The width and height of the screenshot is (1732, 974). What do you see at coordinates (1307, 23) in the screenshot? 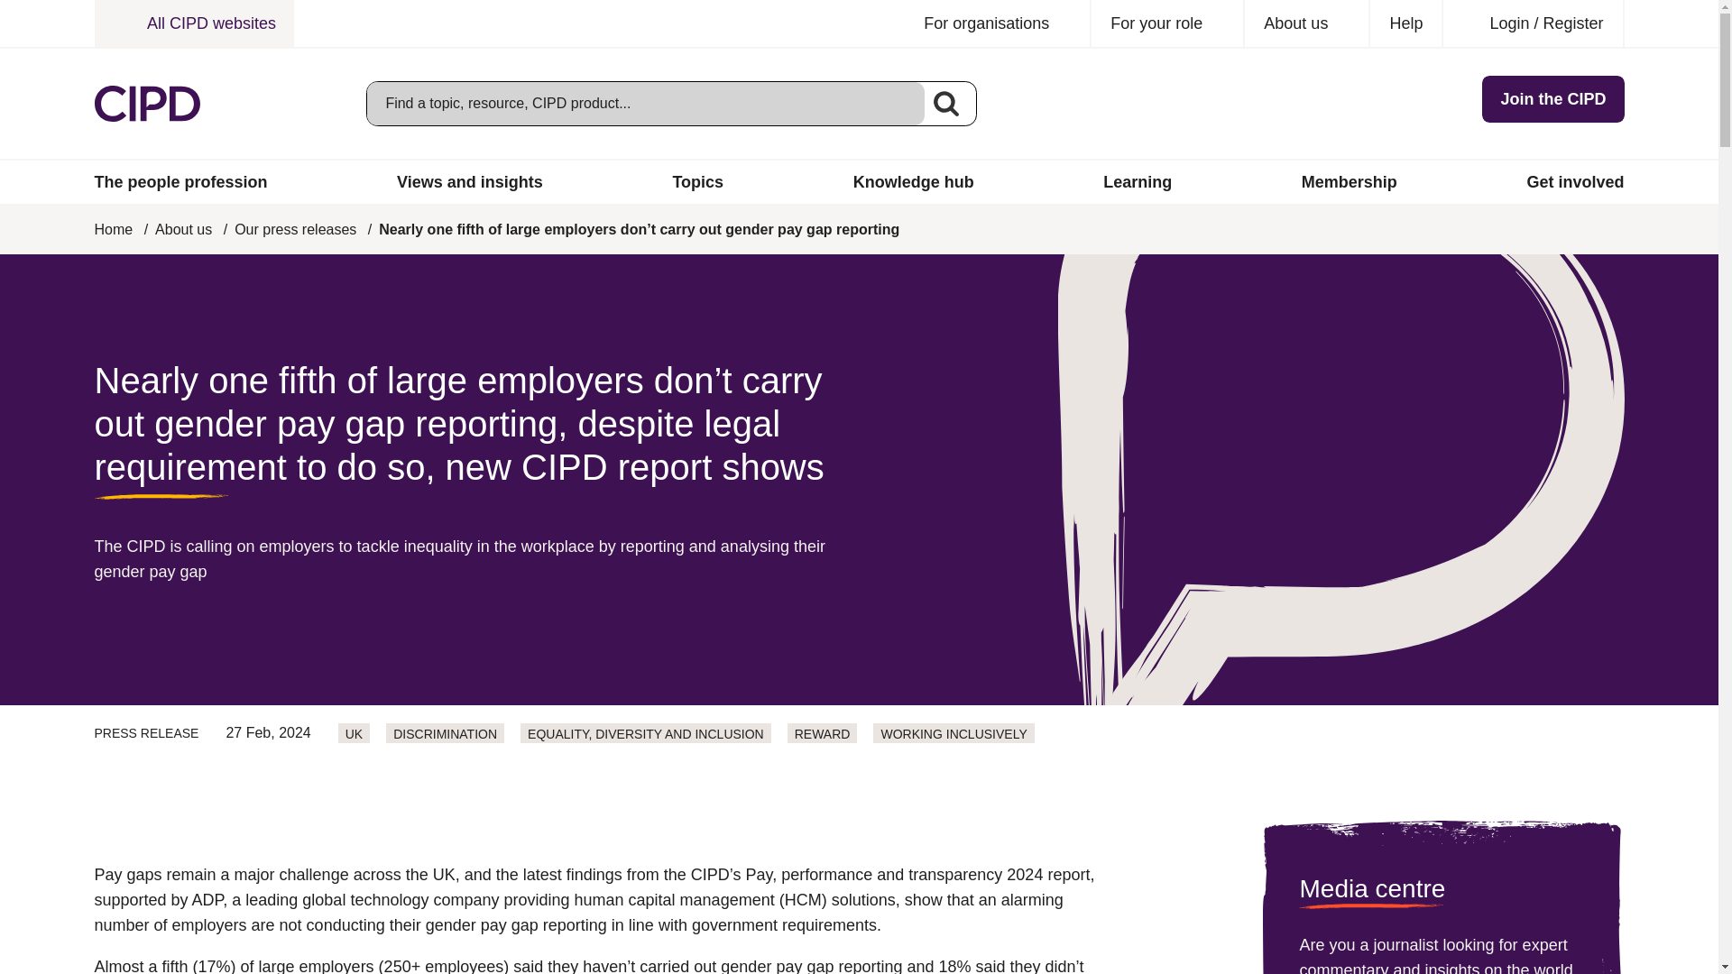
I see `About us` at bounding box center [1307, 23].